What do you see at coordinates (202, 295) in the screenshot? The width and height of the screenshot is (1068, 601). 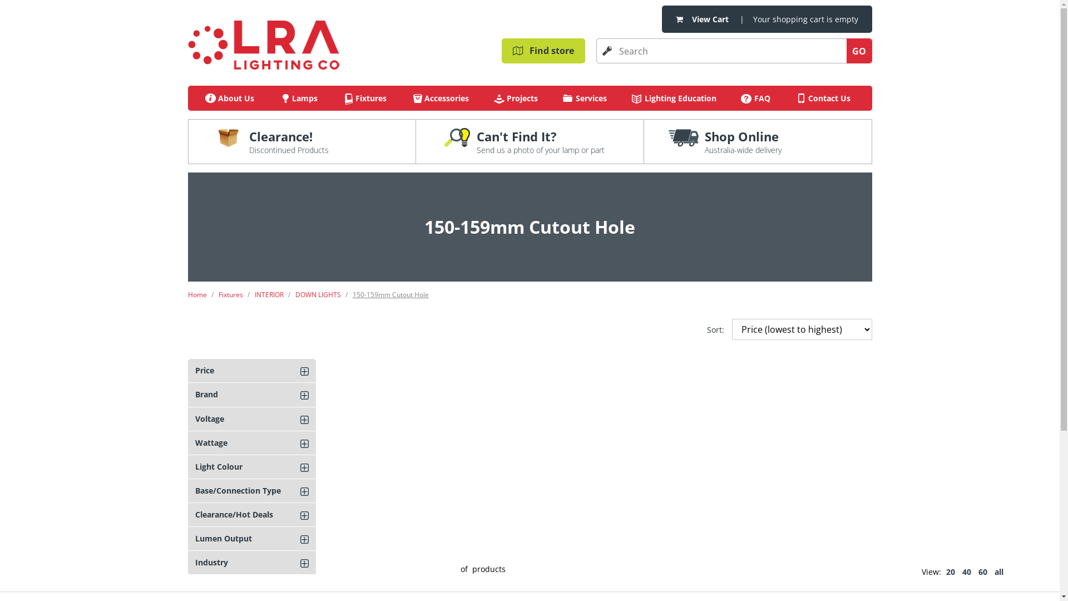 I see `Home` at bounding box center [202, 295].